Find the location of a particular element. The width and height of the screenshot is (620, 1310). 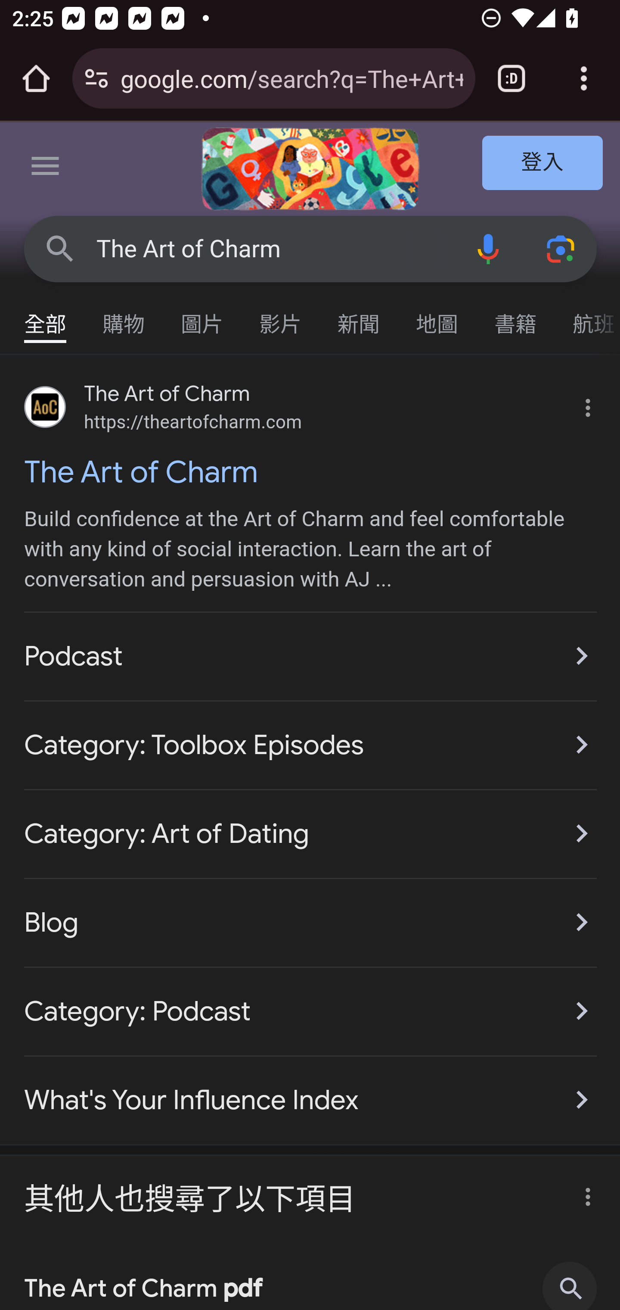

Blog is located at coordinates (311, 922).